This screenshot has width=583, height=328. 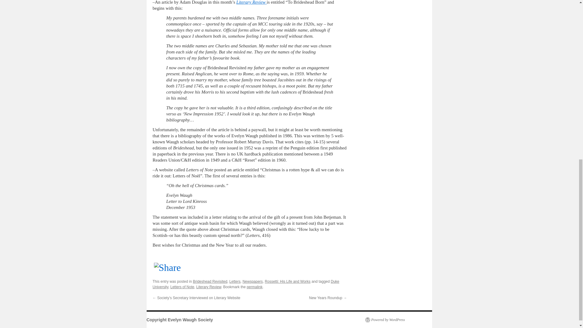 What do you see at coordinates (182, 287) in the screenshot?
I see `Letters of Note` at bounding box center [182, 287].